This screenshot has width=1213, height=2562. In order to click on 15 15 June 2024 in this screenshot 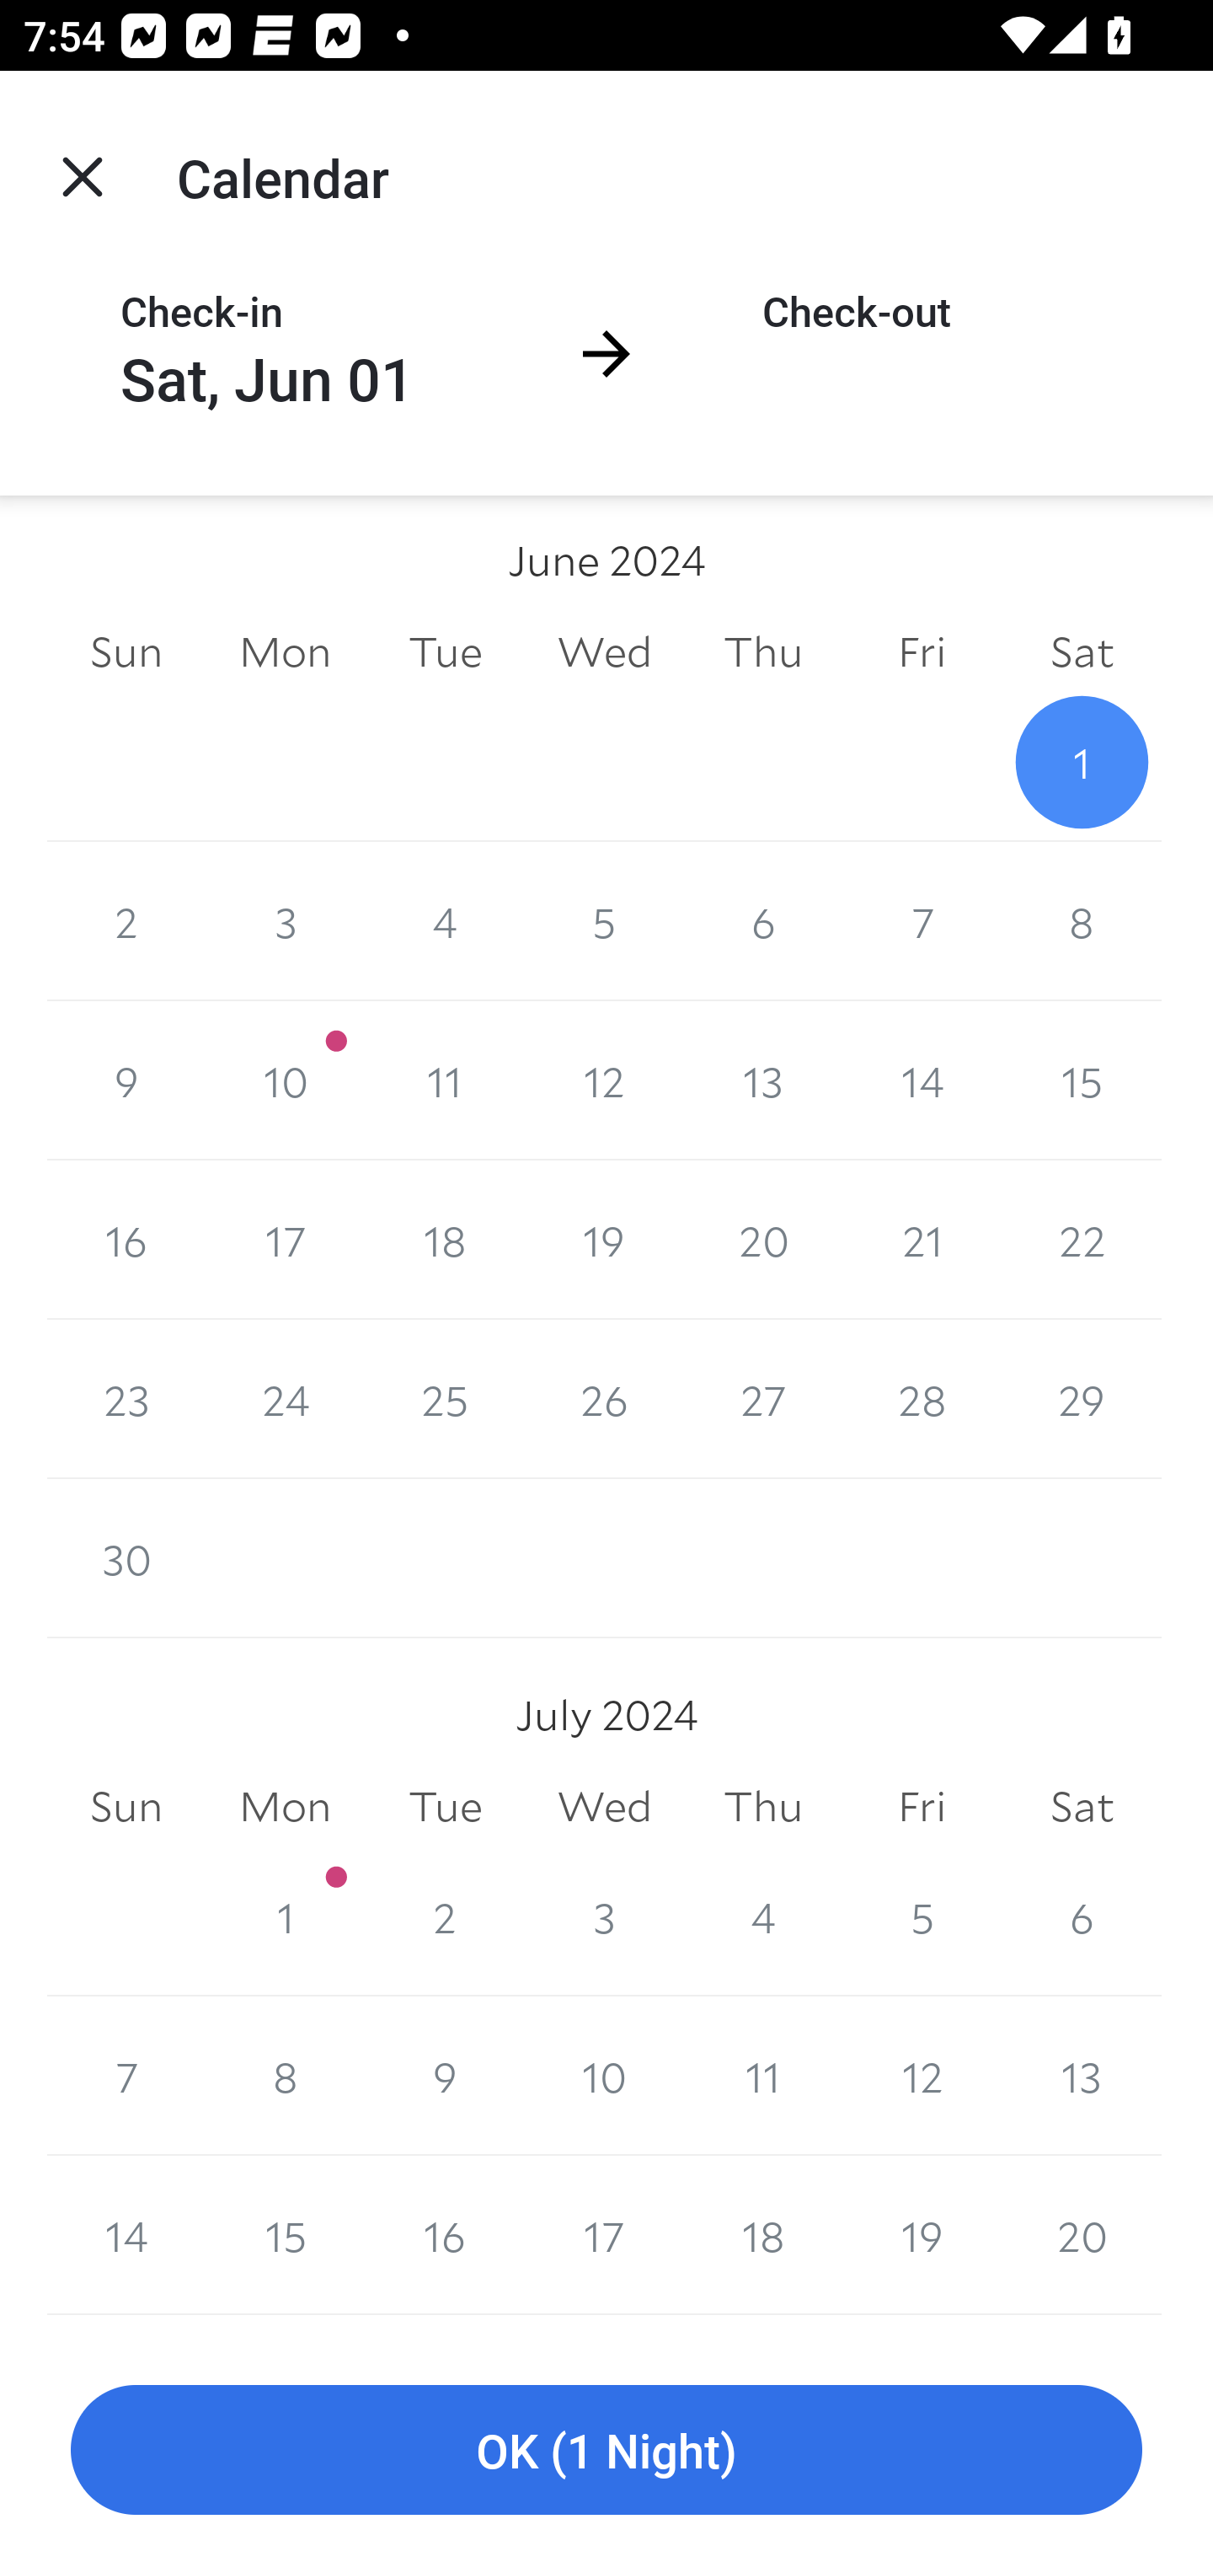, I will do `click(1082, 1080)`.